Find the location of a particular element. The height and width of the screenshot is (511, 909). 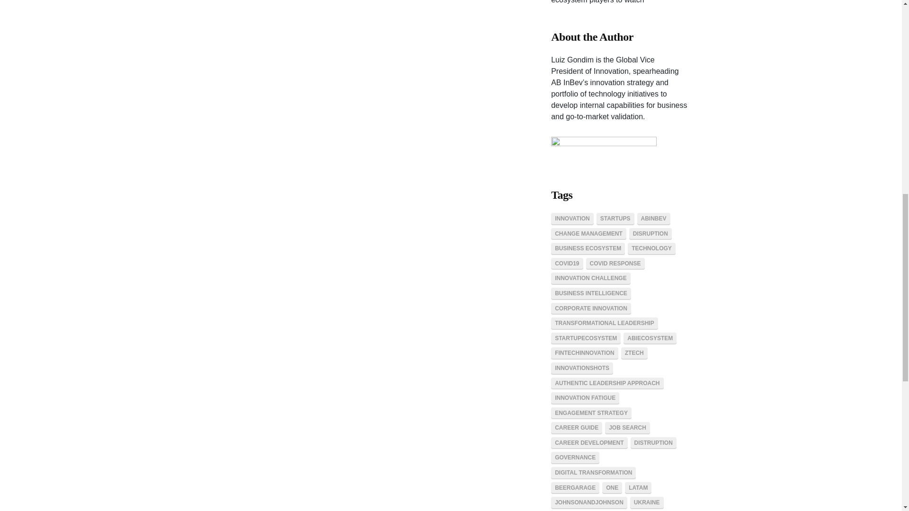

DISRUPTION is located at coordinates (650, 234).